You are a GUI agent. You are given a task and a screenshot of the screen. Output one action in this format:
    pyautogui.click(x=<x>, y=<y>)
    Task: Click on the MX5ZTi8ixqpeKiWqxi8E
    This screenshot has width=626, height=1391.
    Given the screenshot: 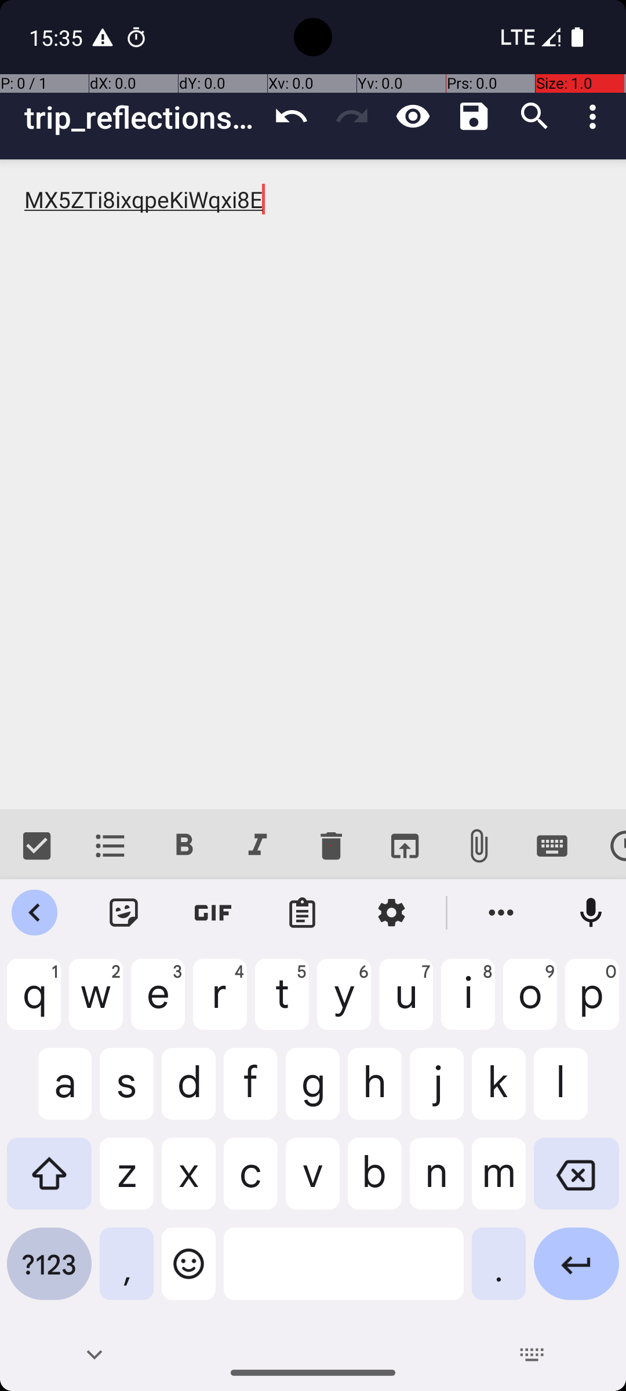 What is the action you would take?
    pyautogui.click(x=313, y=485)
    